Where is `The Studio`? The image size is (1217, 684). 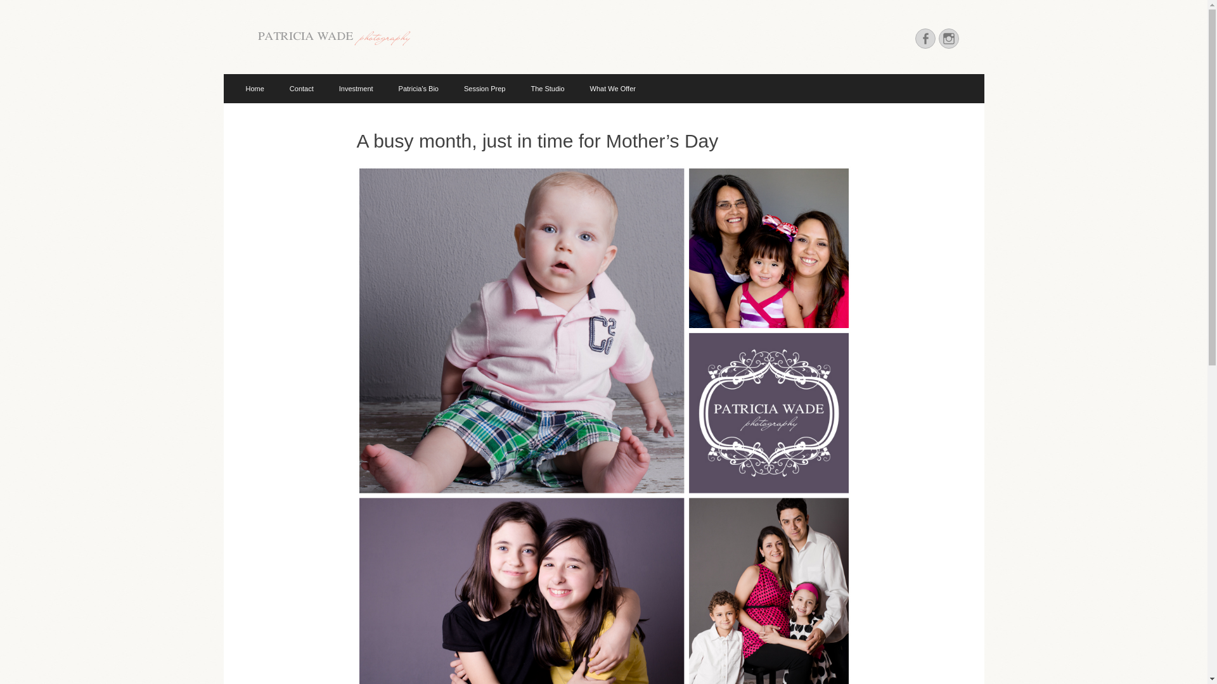 The Studio is located at coordinates (548, 89).